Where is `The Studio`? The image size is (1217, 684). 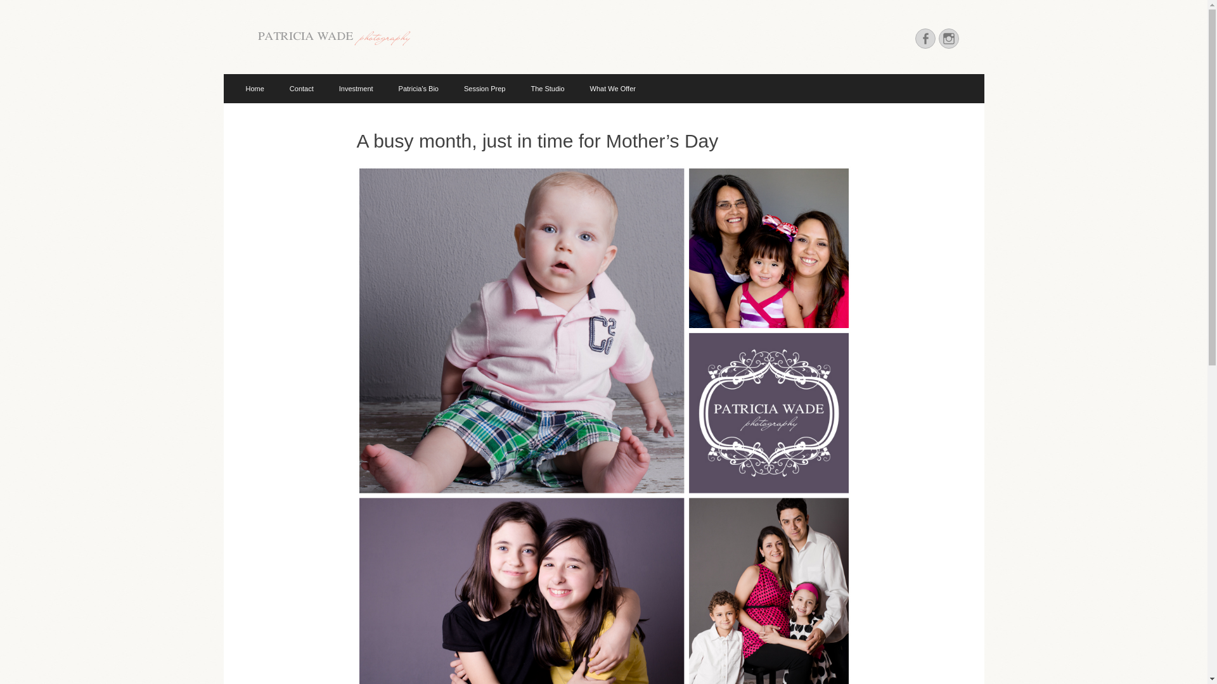 The Studio is located at coordinates (548, 89).